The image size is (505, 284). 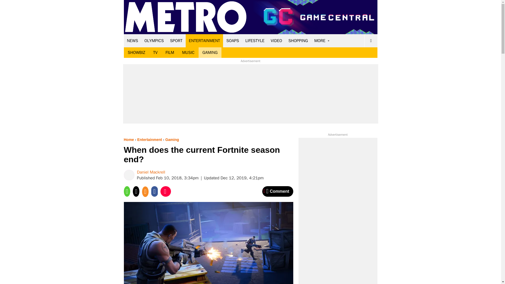 What do you see at coordinates (255, 40) in the screenshot?
I see `LIFESTYLE` at bounding box center [255, 40].